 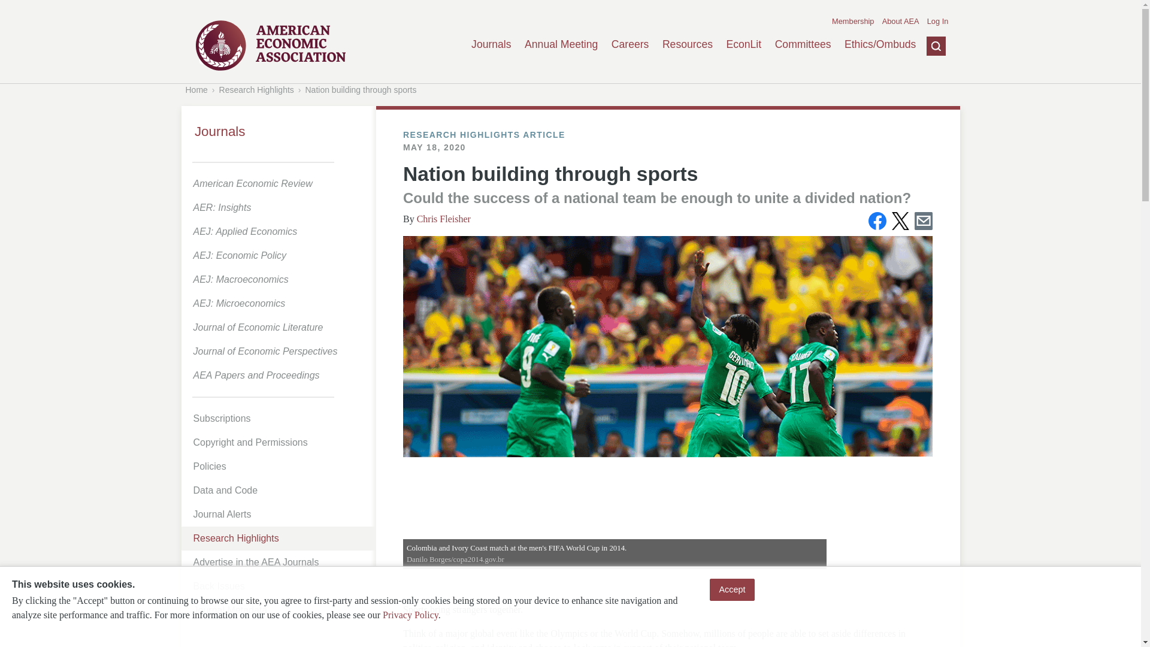 I want to click on Home, so click(x=196, y=89).